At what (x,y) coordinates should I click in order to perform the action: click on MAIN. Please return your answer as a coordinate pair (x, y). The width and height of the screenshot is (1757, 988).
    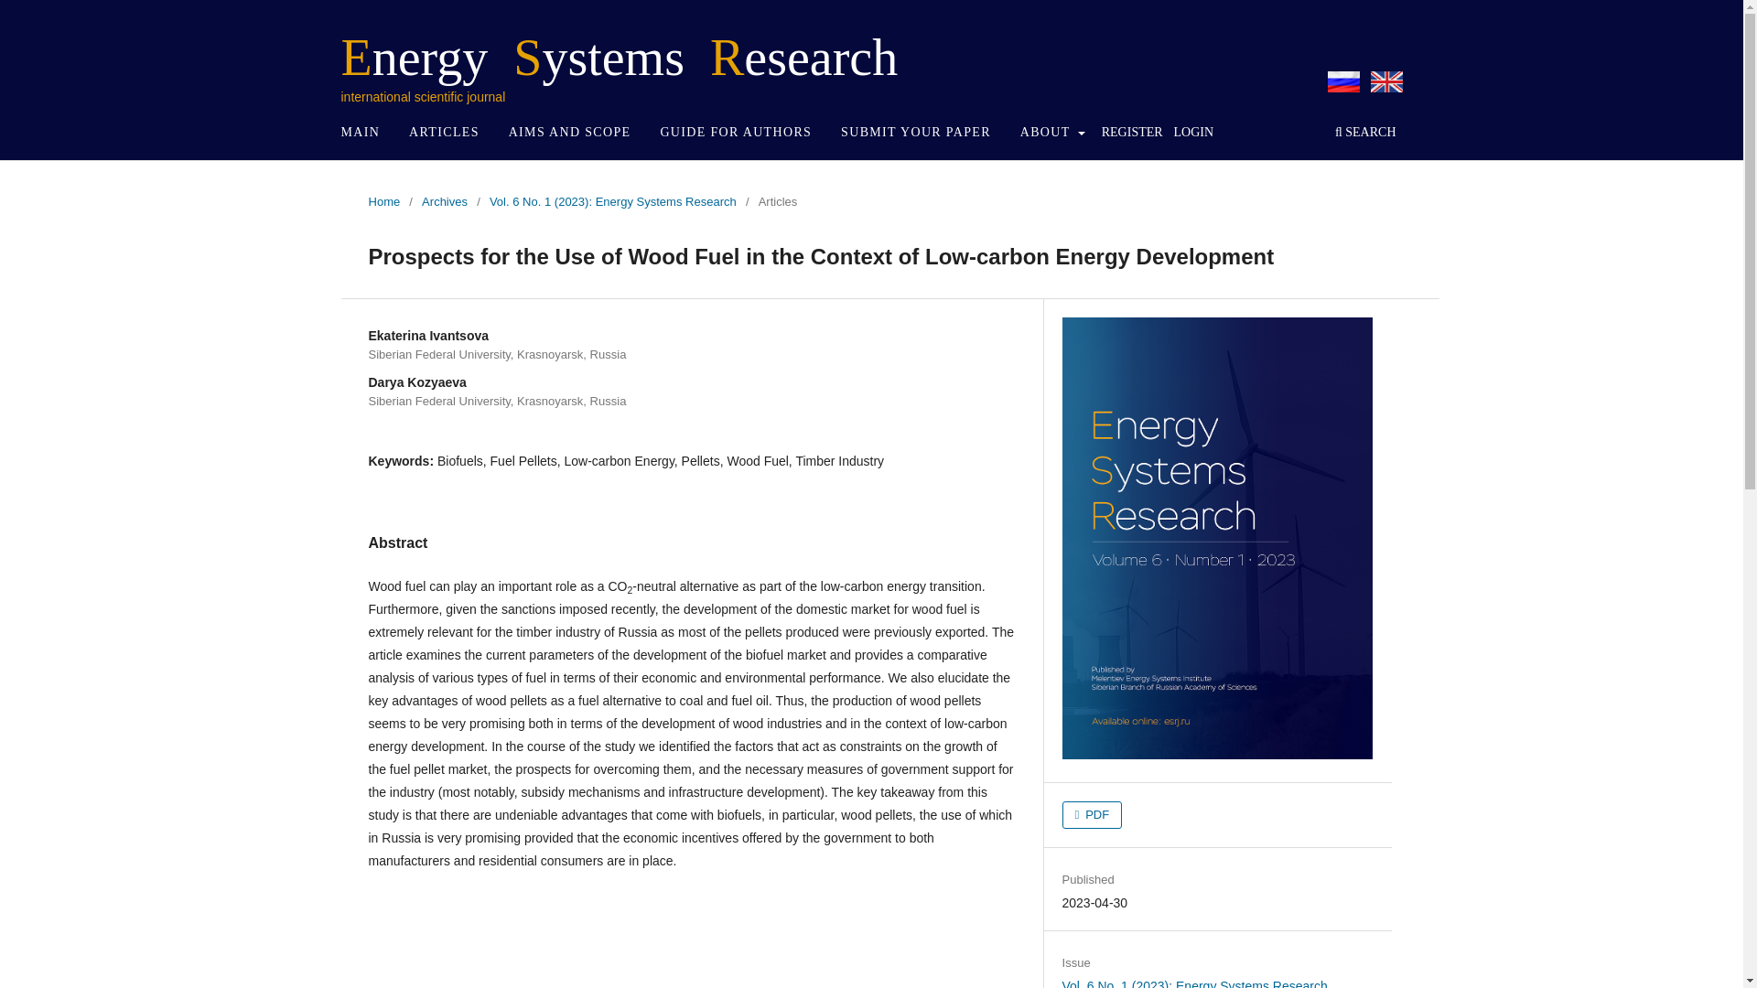
    Looking at the image, I should click on (361, 134).